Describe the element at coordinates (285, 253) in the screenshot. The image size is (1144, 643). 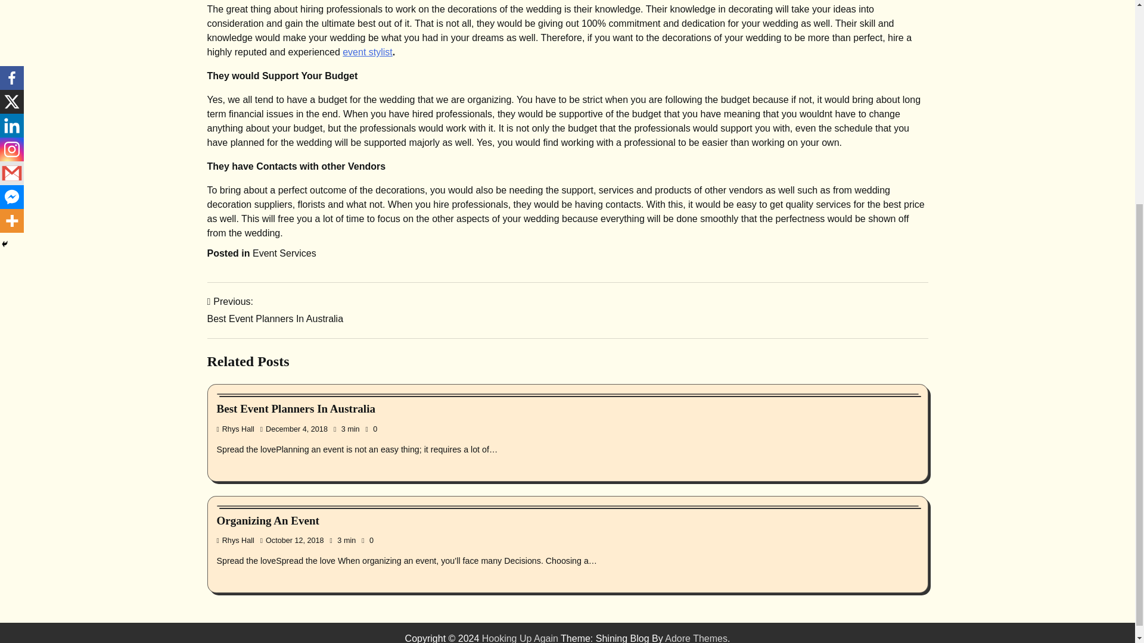
I see `Rhys Hall` at that location.